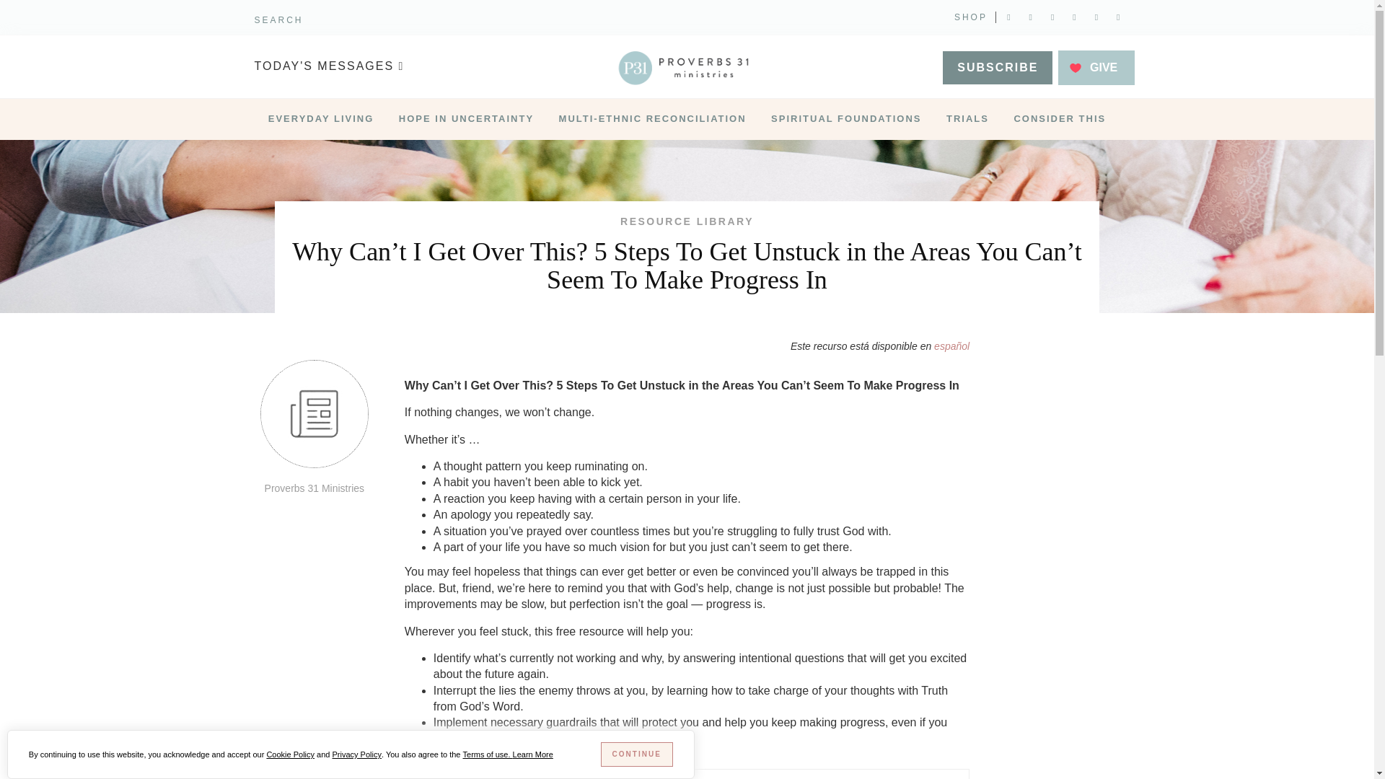 The height and width of the screenshot is (779, 1385). Describe the element at coordinates (290, 754) in the screenshot. I see `Cookie Policy` at that location.